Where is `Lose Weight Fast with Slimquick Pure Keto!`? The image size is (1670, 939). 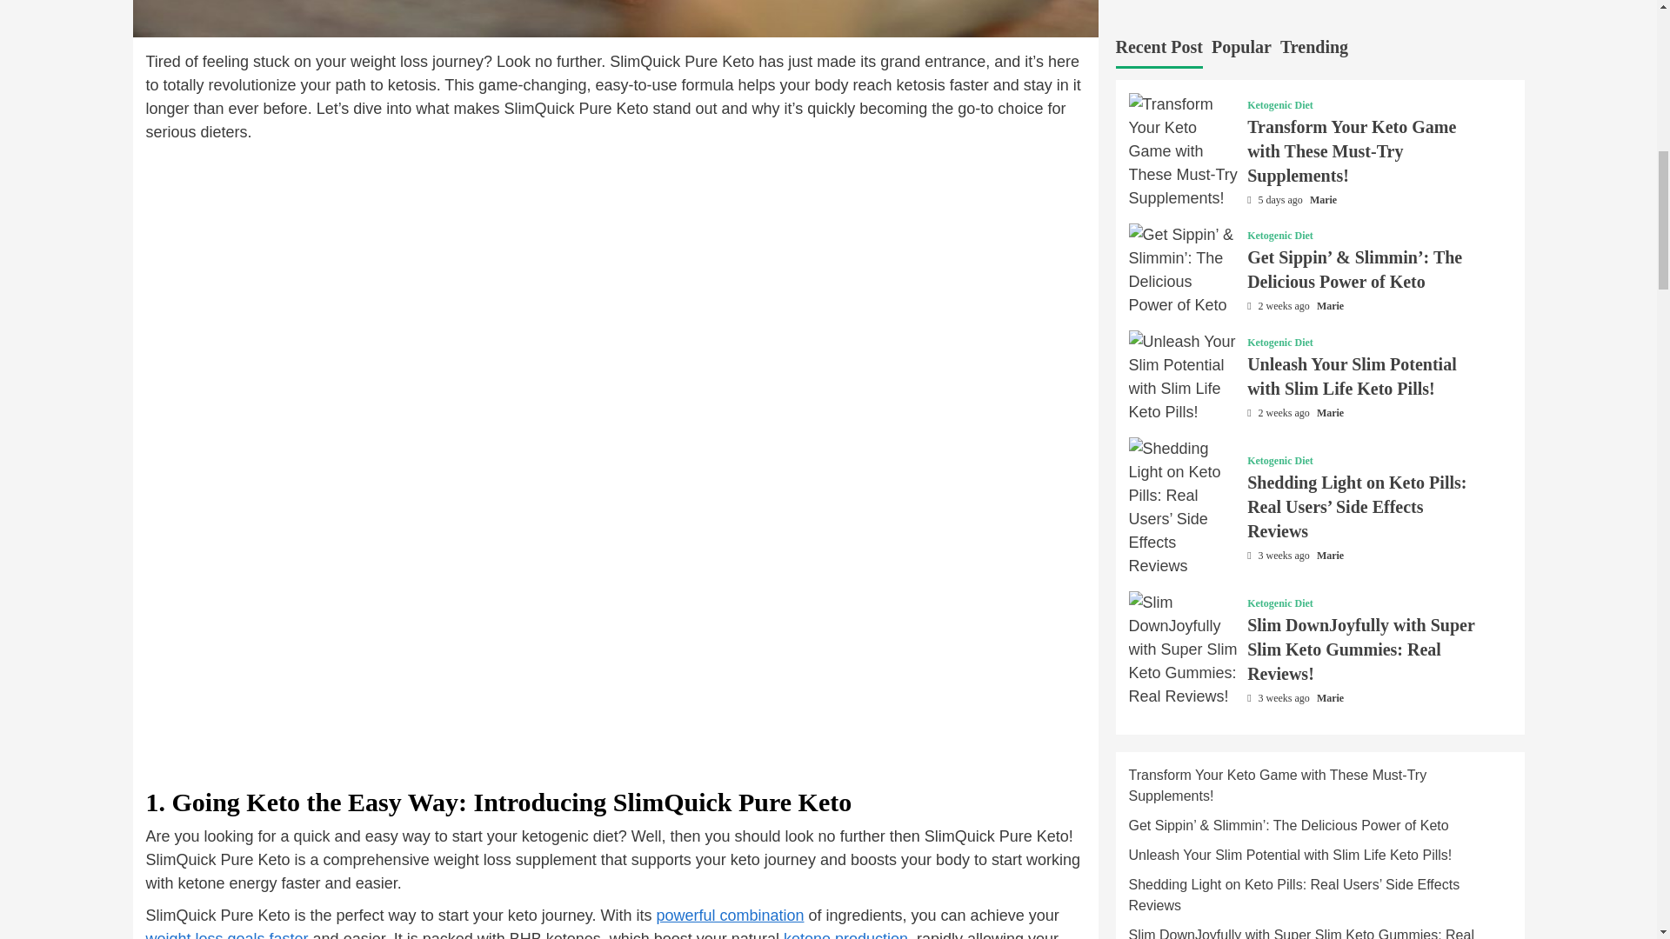 Lose Weight Fast with Slimquick Pure Keto! is located at coordinates (228, 935).